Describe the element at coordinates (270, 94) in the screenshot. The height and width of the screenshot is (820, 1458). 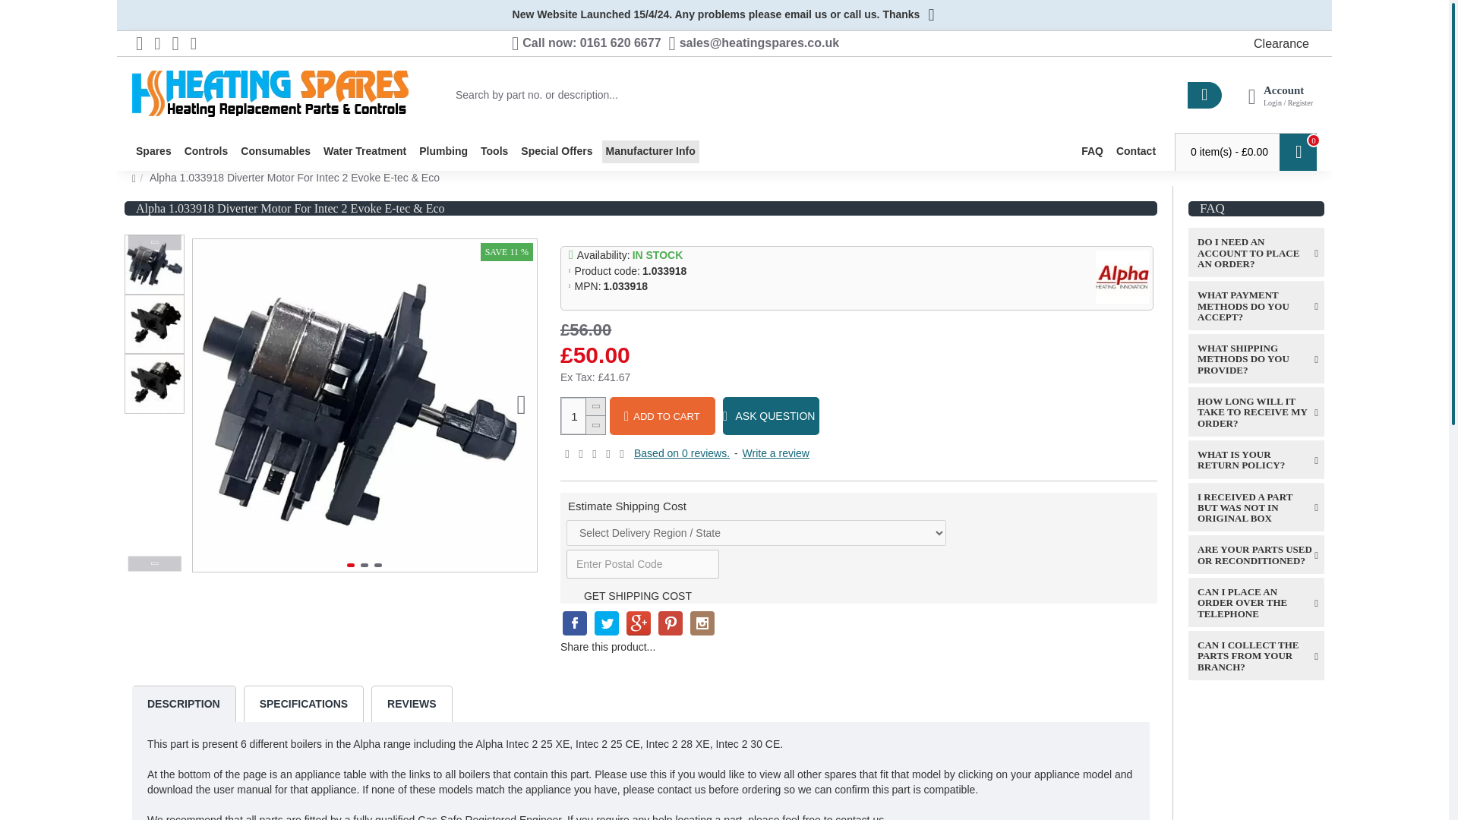
I see `Heating Spares Ltd` at that location.